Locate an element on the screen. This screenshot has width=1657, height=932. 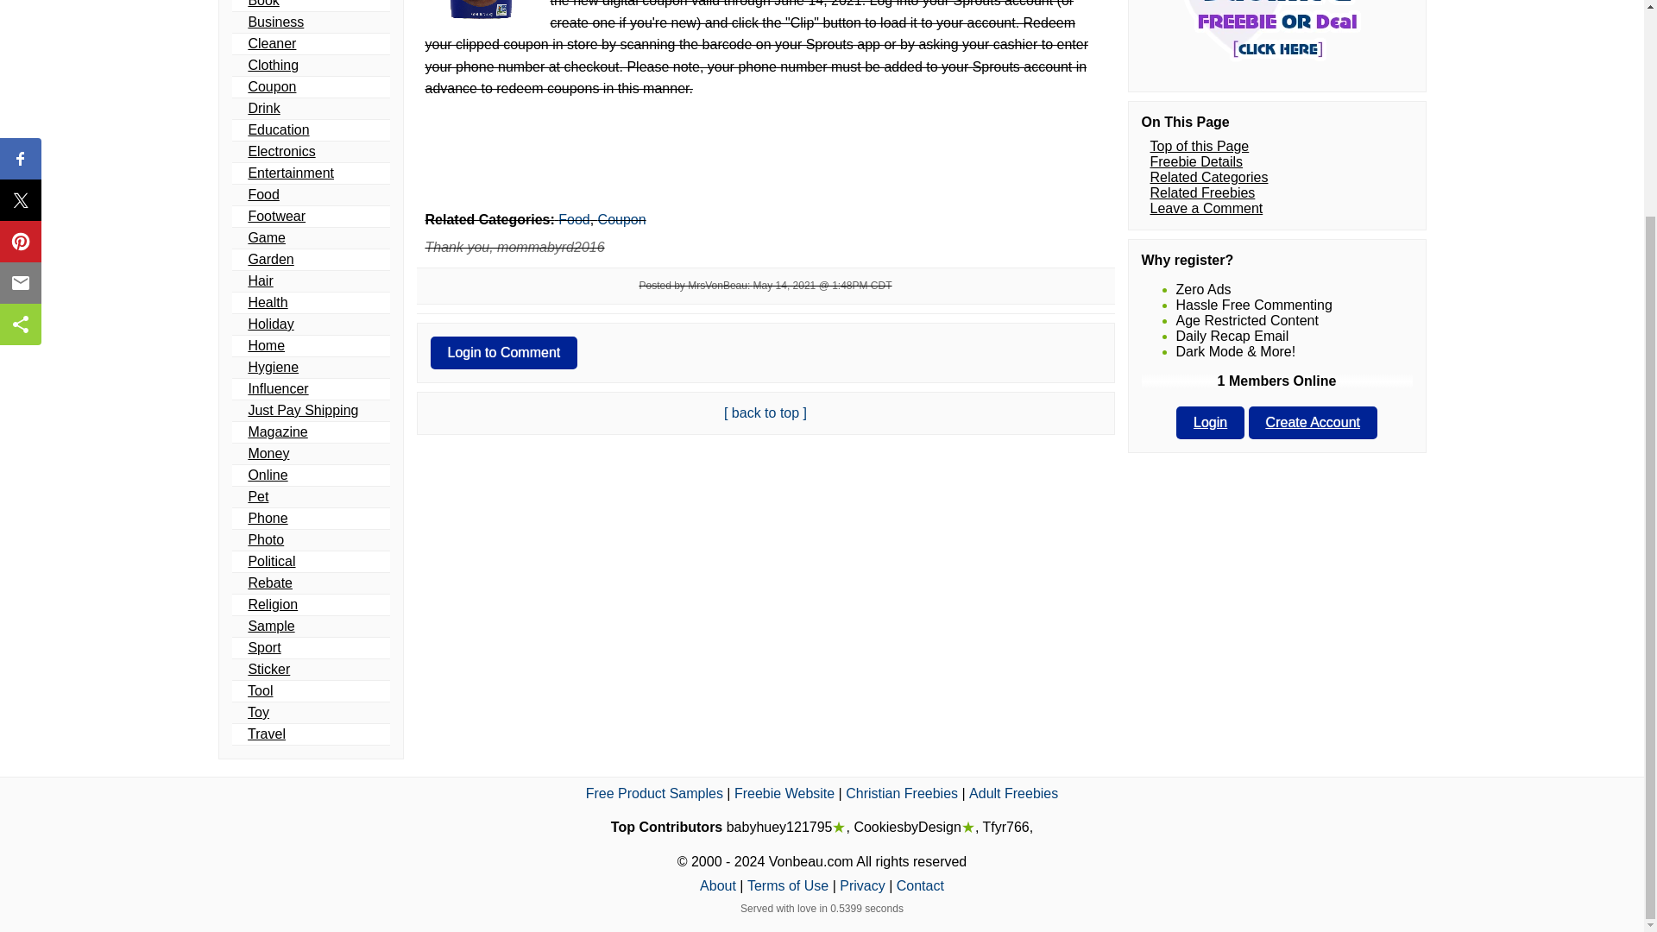
Drink is located at coordinates (263, 107).